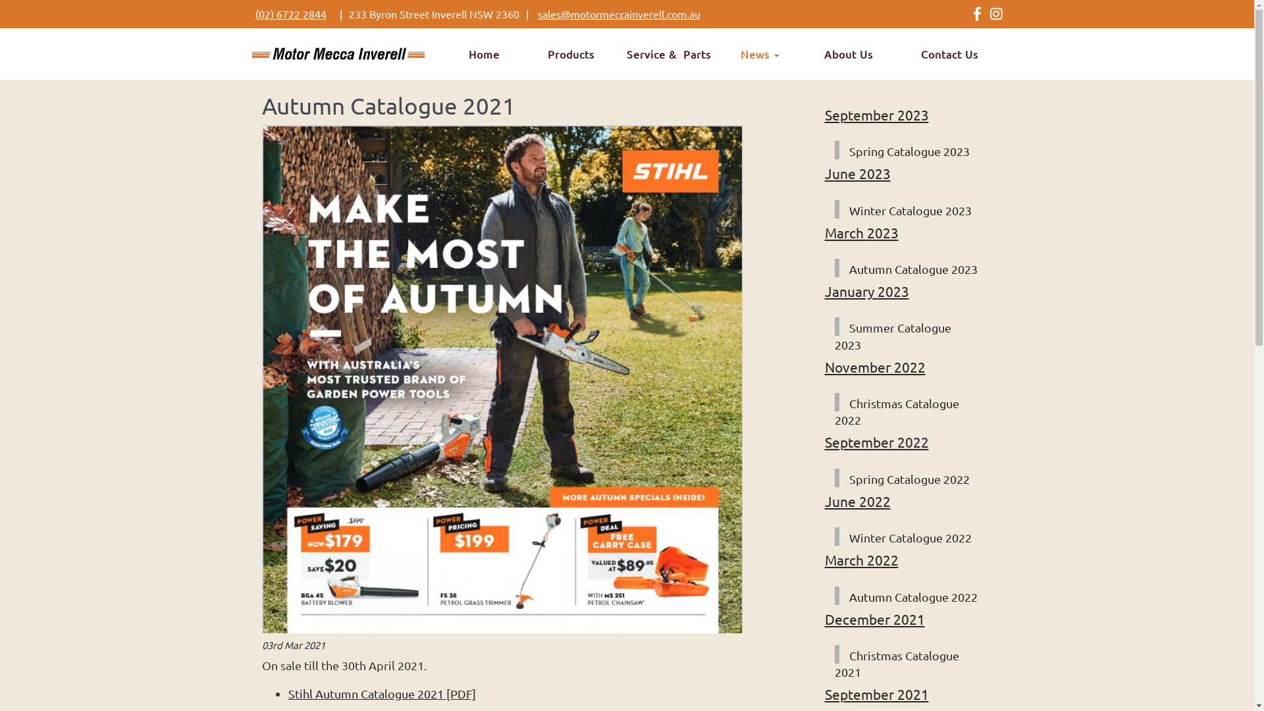  What do you see at coordinates (874, 619) in the screenshot?
I see `December 2021` at bounding box center [874, 619].